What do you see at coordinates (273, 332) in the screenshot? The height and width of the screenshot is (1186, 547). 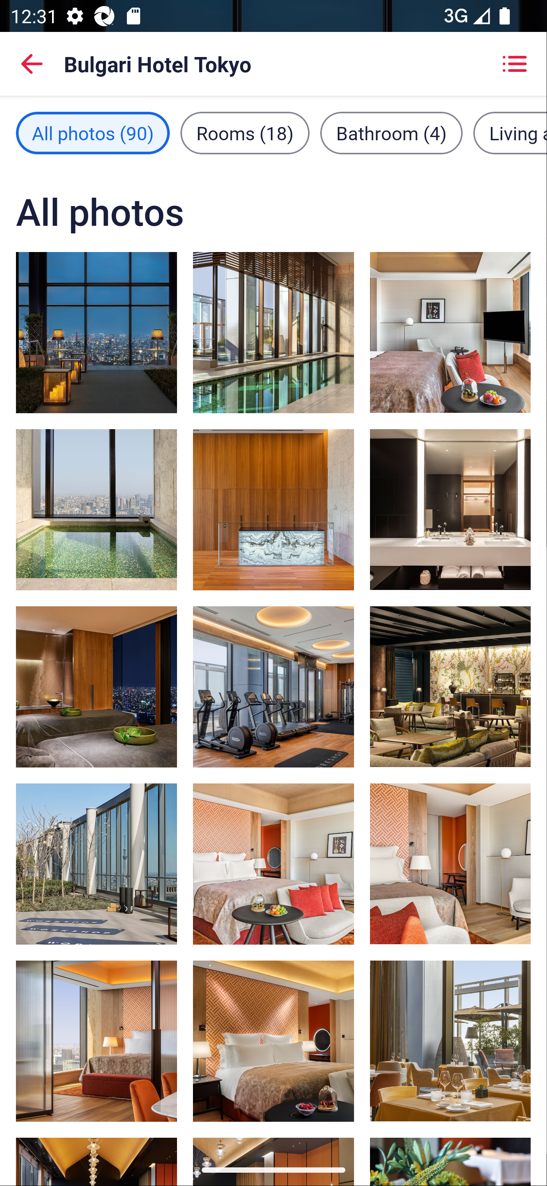 I see `Indoor pool, image` at bounding box center [273, 332].